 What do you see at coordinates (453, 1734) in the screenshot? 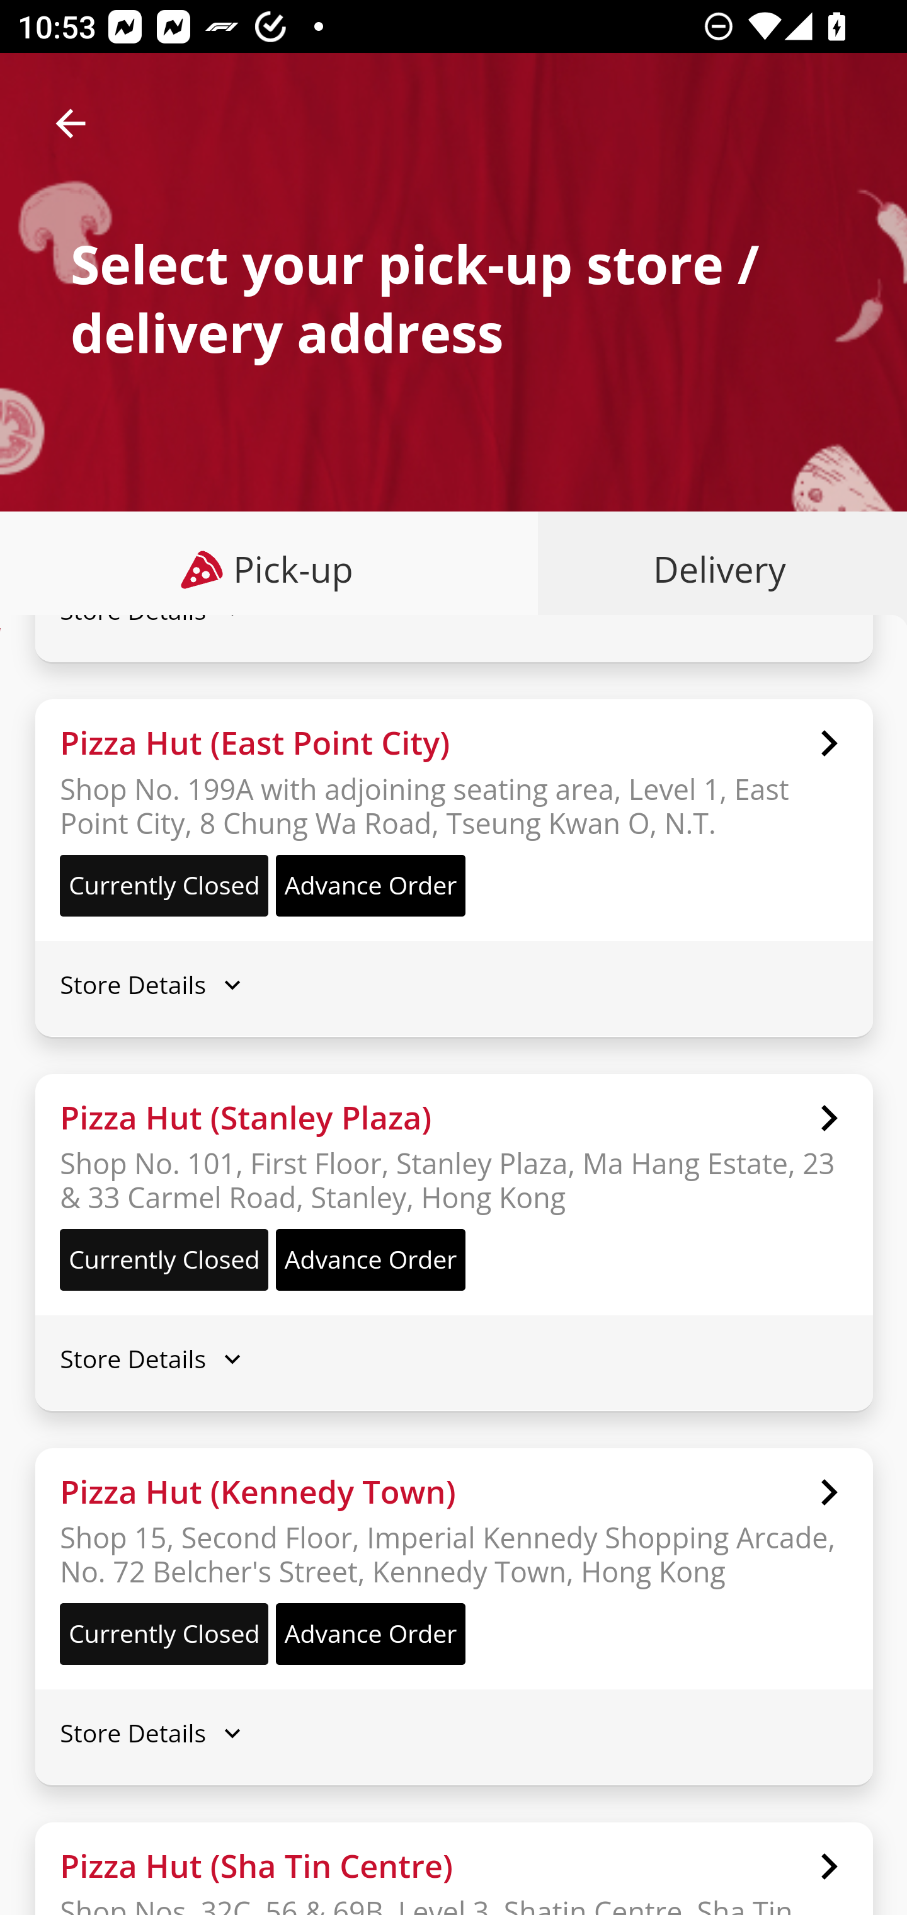
I see `Store Details` at bounding box center [453, 1734].